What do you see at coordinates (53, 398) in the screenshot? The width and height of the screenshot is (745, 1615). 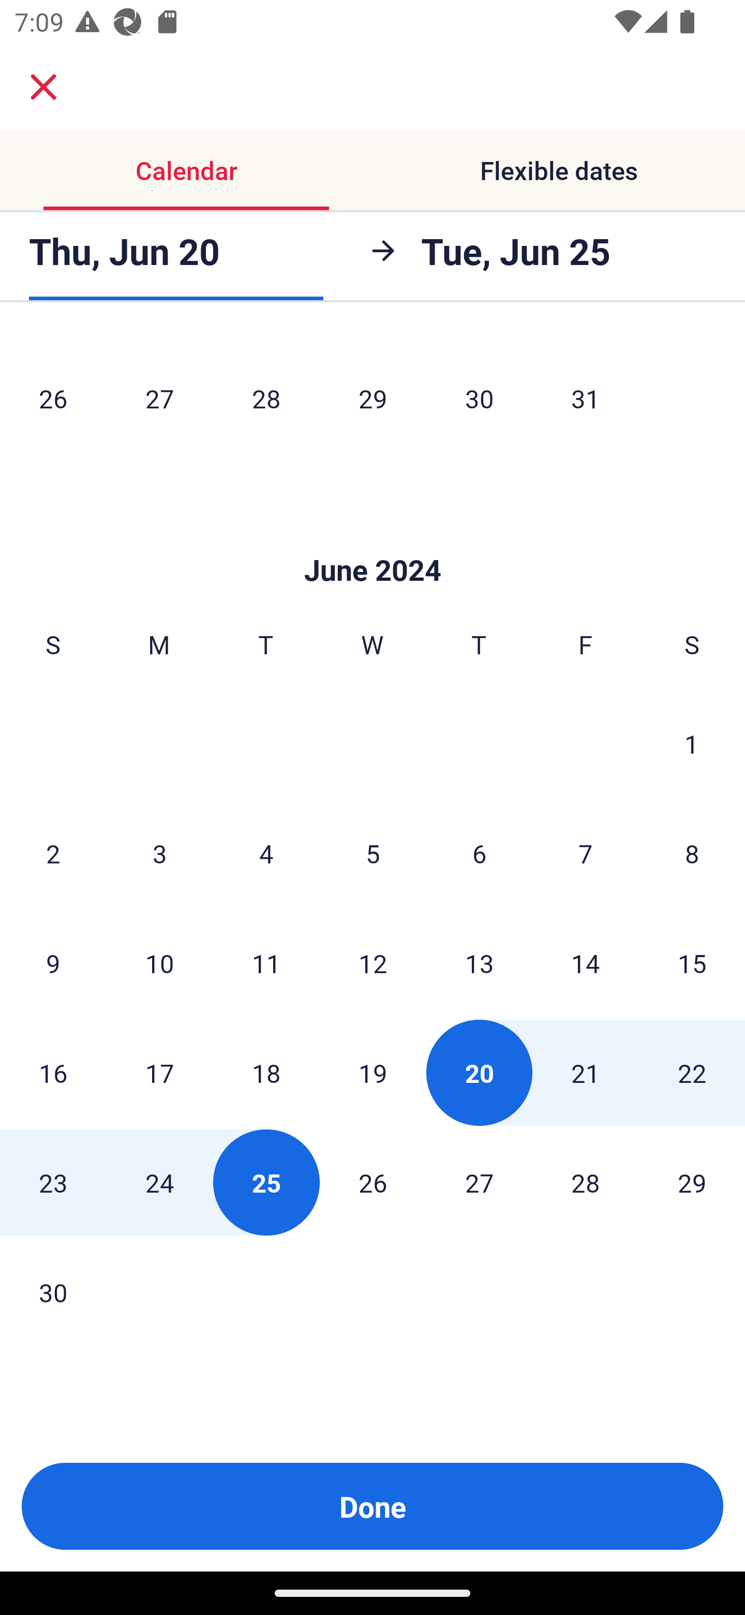 I see `26 Sunday, May 26, 2024` at bounding box center [53, 398].